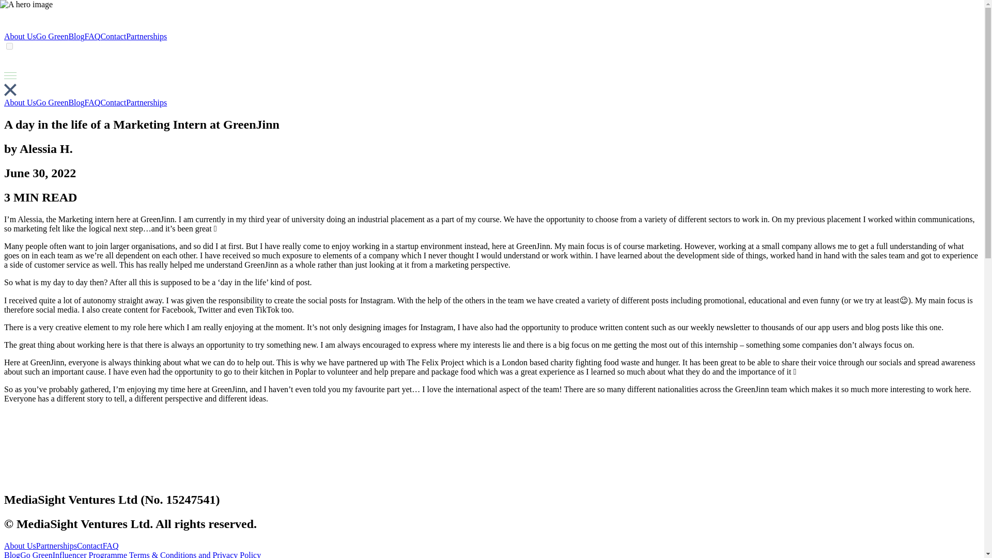 The width and height of the screenshot is (992, 558). Describe the element at coordinates (36, 554) in the screenshot. I see `Go Green` at that location.